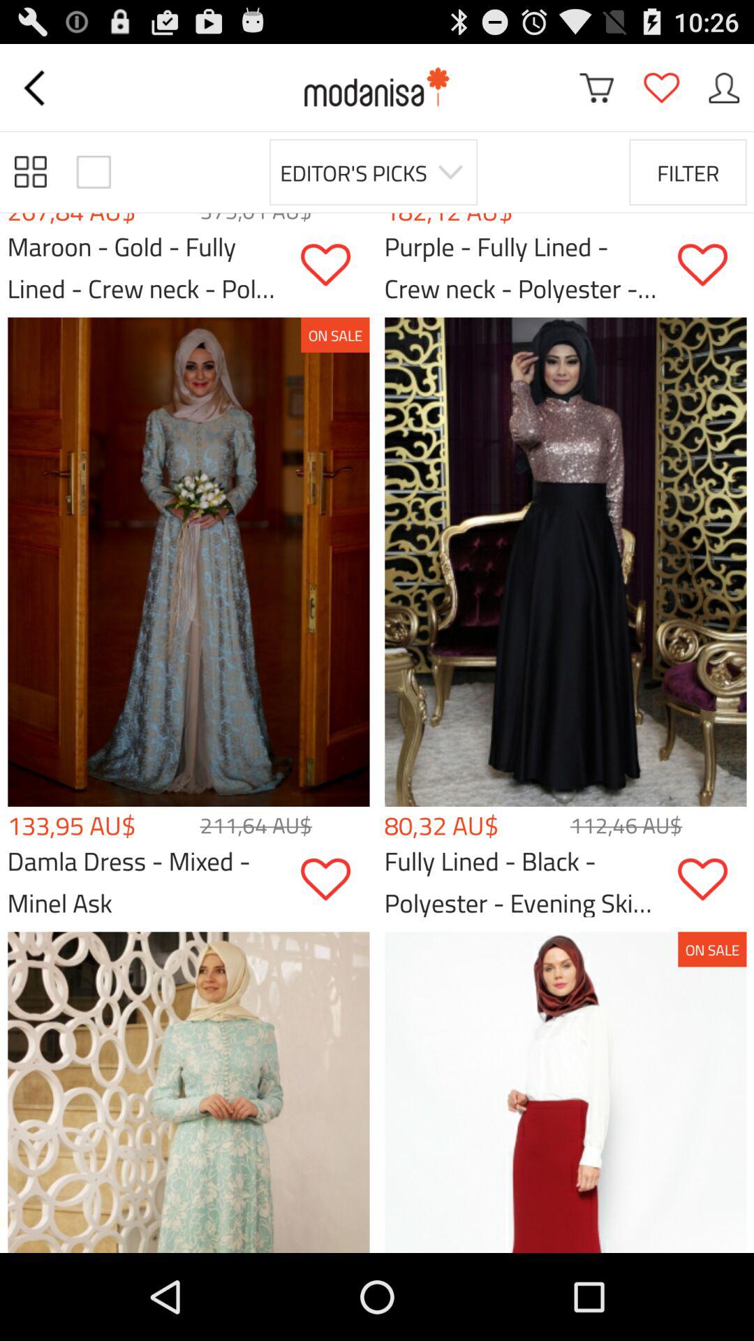 This screenshot has height=1341, width=754. What do you see at coordinates (373, 172) in the screenshot?
I see `select editor's picks` at bounding box center [373, 172].